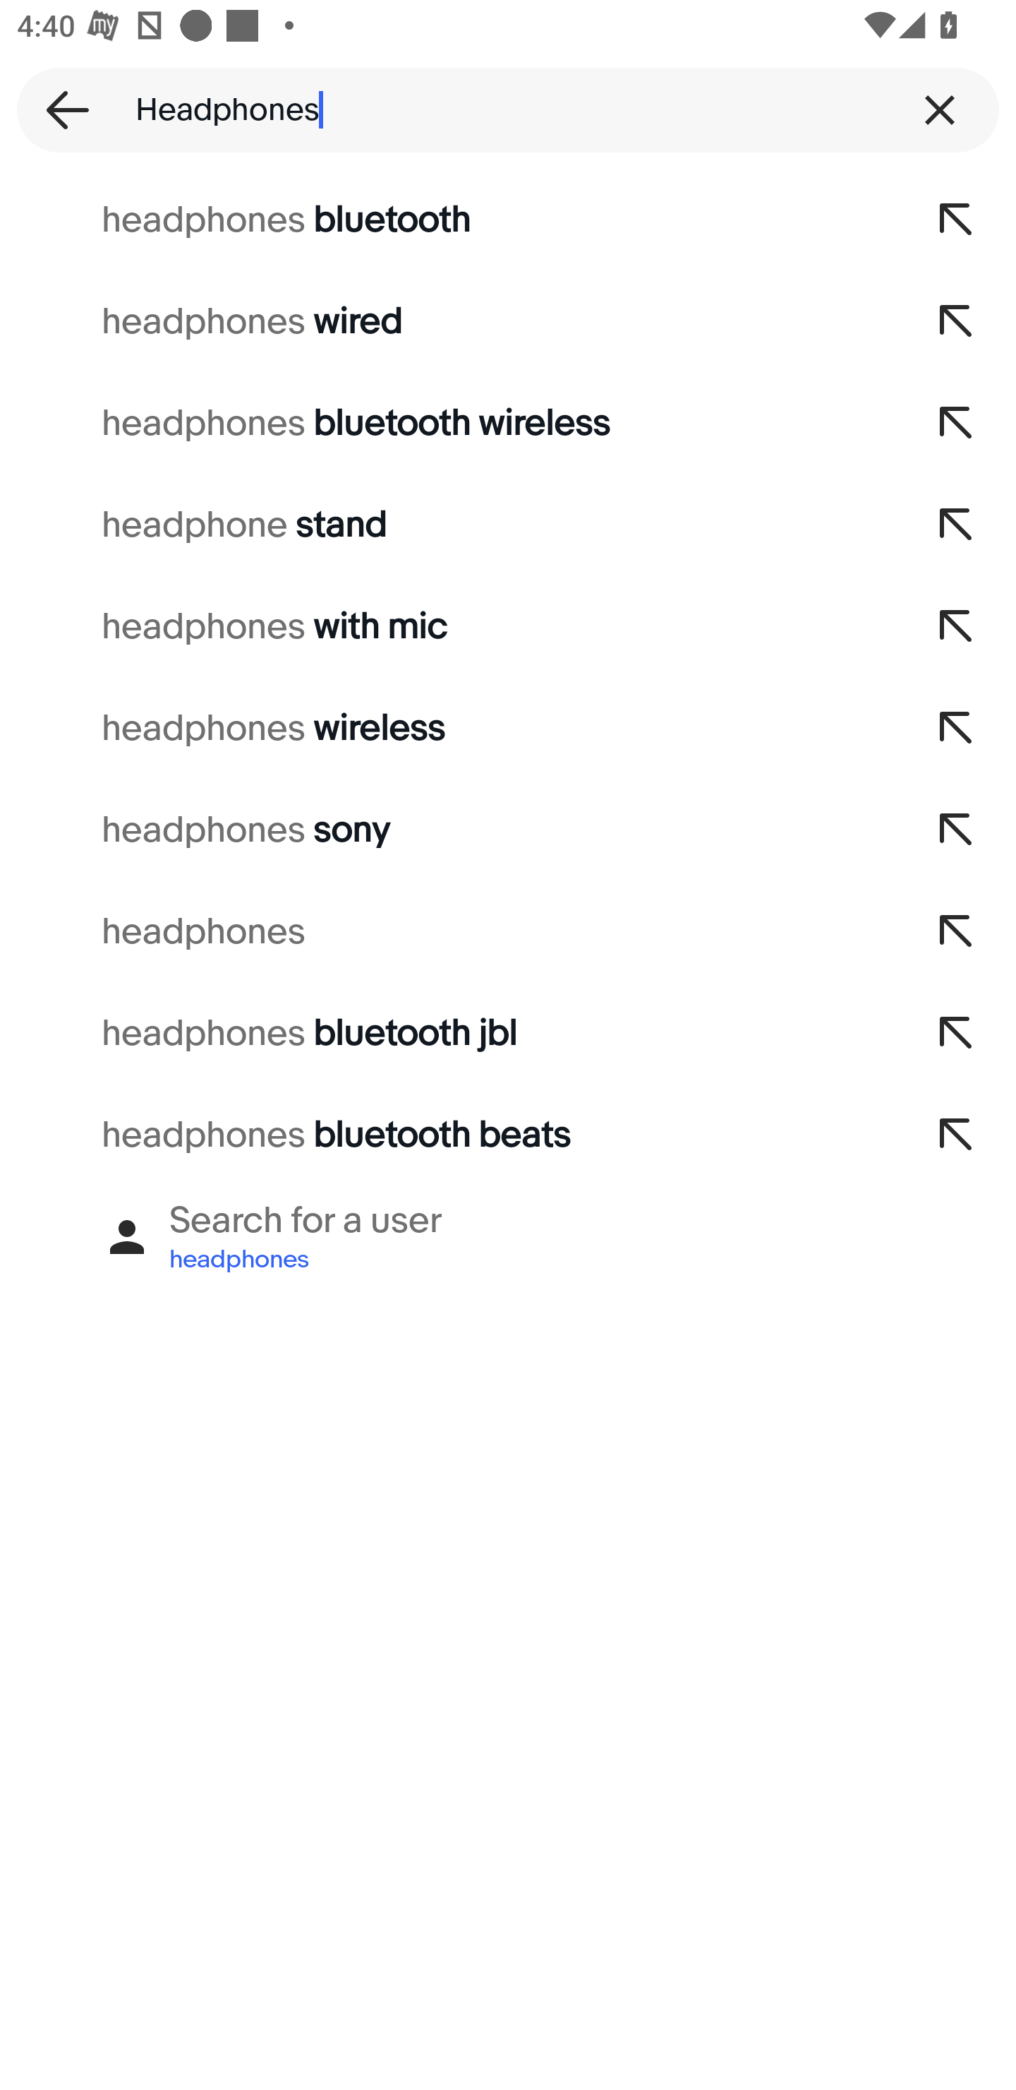 Image resolution: width=1016 pixels, height=2090 pixels. Describe the element at coordinates (449, 729) in the screenshot. I see `headphones wireless` at that location.